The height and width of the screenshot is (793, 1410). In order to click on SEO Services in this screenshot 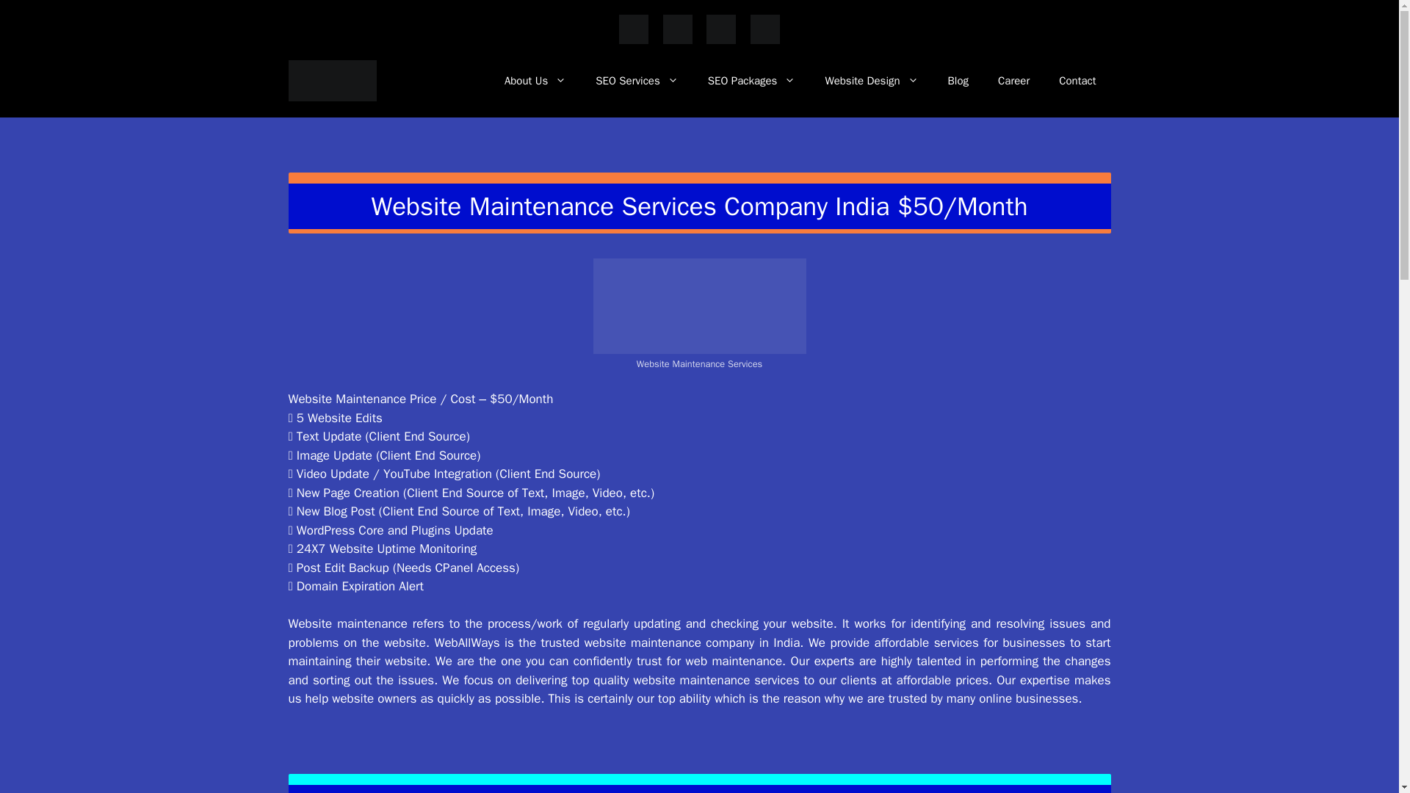, I will do `click(636, 81)`.